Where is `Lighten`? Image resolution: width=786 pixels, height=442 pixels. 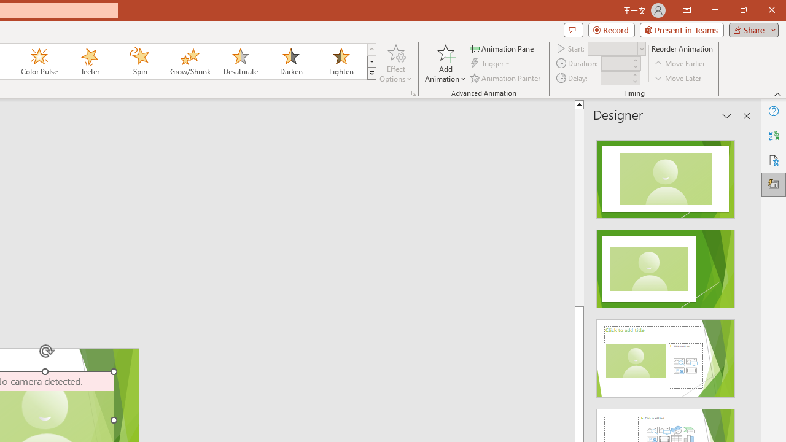 Lighten is located at coordinates (341, 61).